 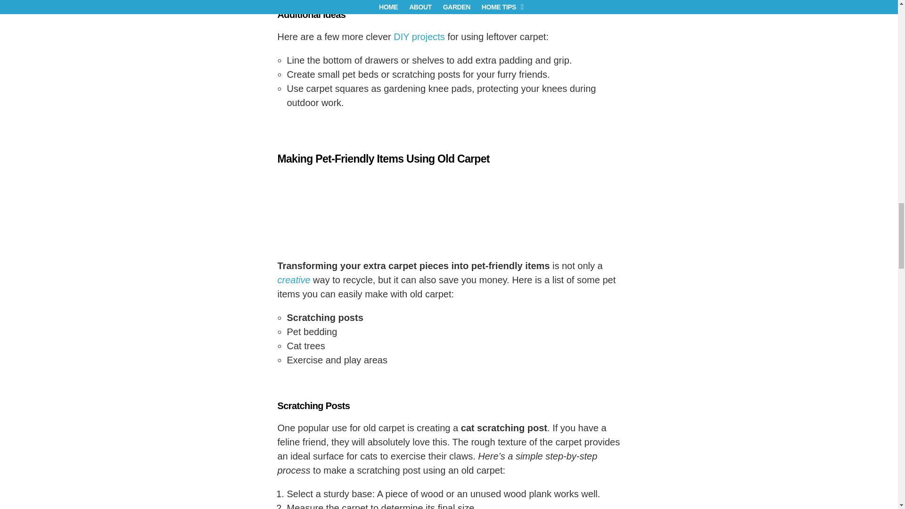 What do you see at coordinates (293, 280) in the screenshot?
I see `Creative Ways to Use Extra Christmas Ornaments` at bounding box center [293, 280].